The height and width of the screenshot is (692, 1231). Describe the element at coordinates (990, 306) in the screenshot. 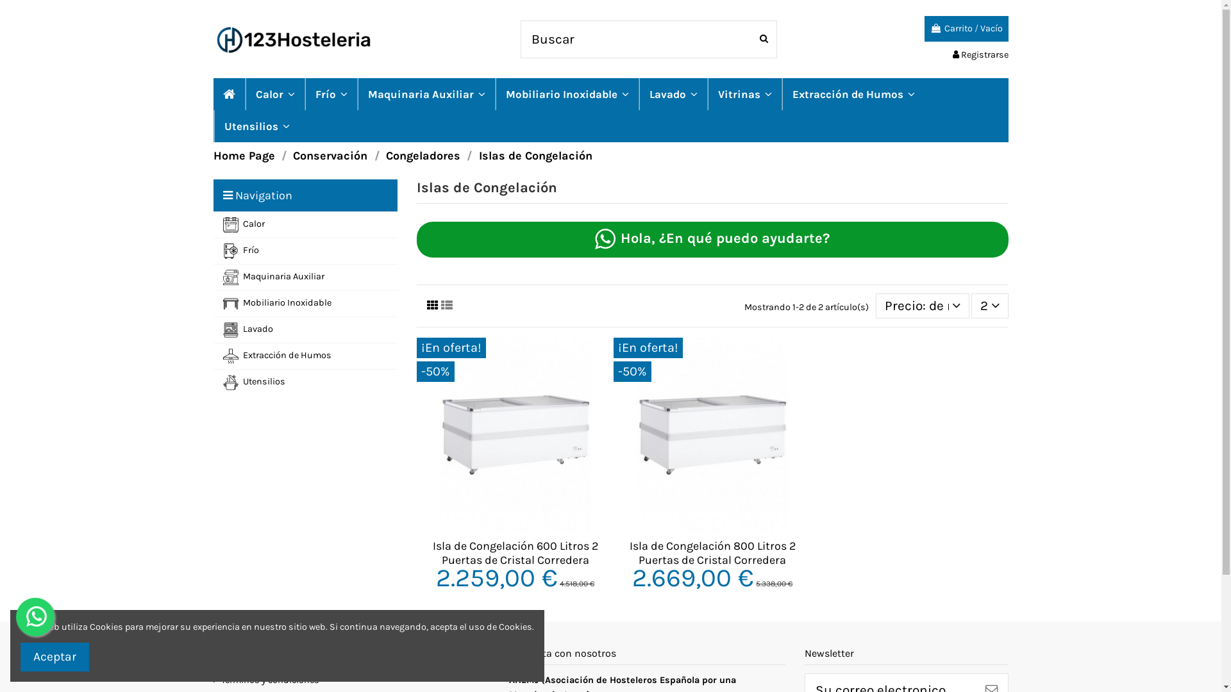

I see `2` at that location.